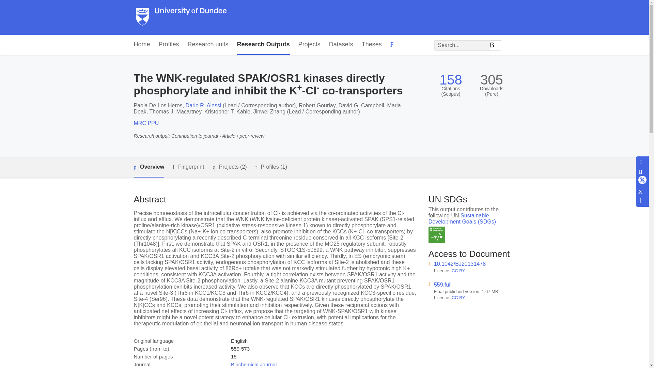 Image resolution: width=654 pixels, height=368 pixels. What do you see at coordinates (451, 80) in the screenshot?
I see `158` at bounding box center [451, 80].